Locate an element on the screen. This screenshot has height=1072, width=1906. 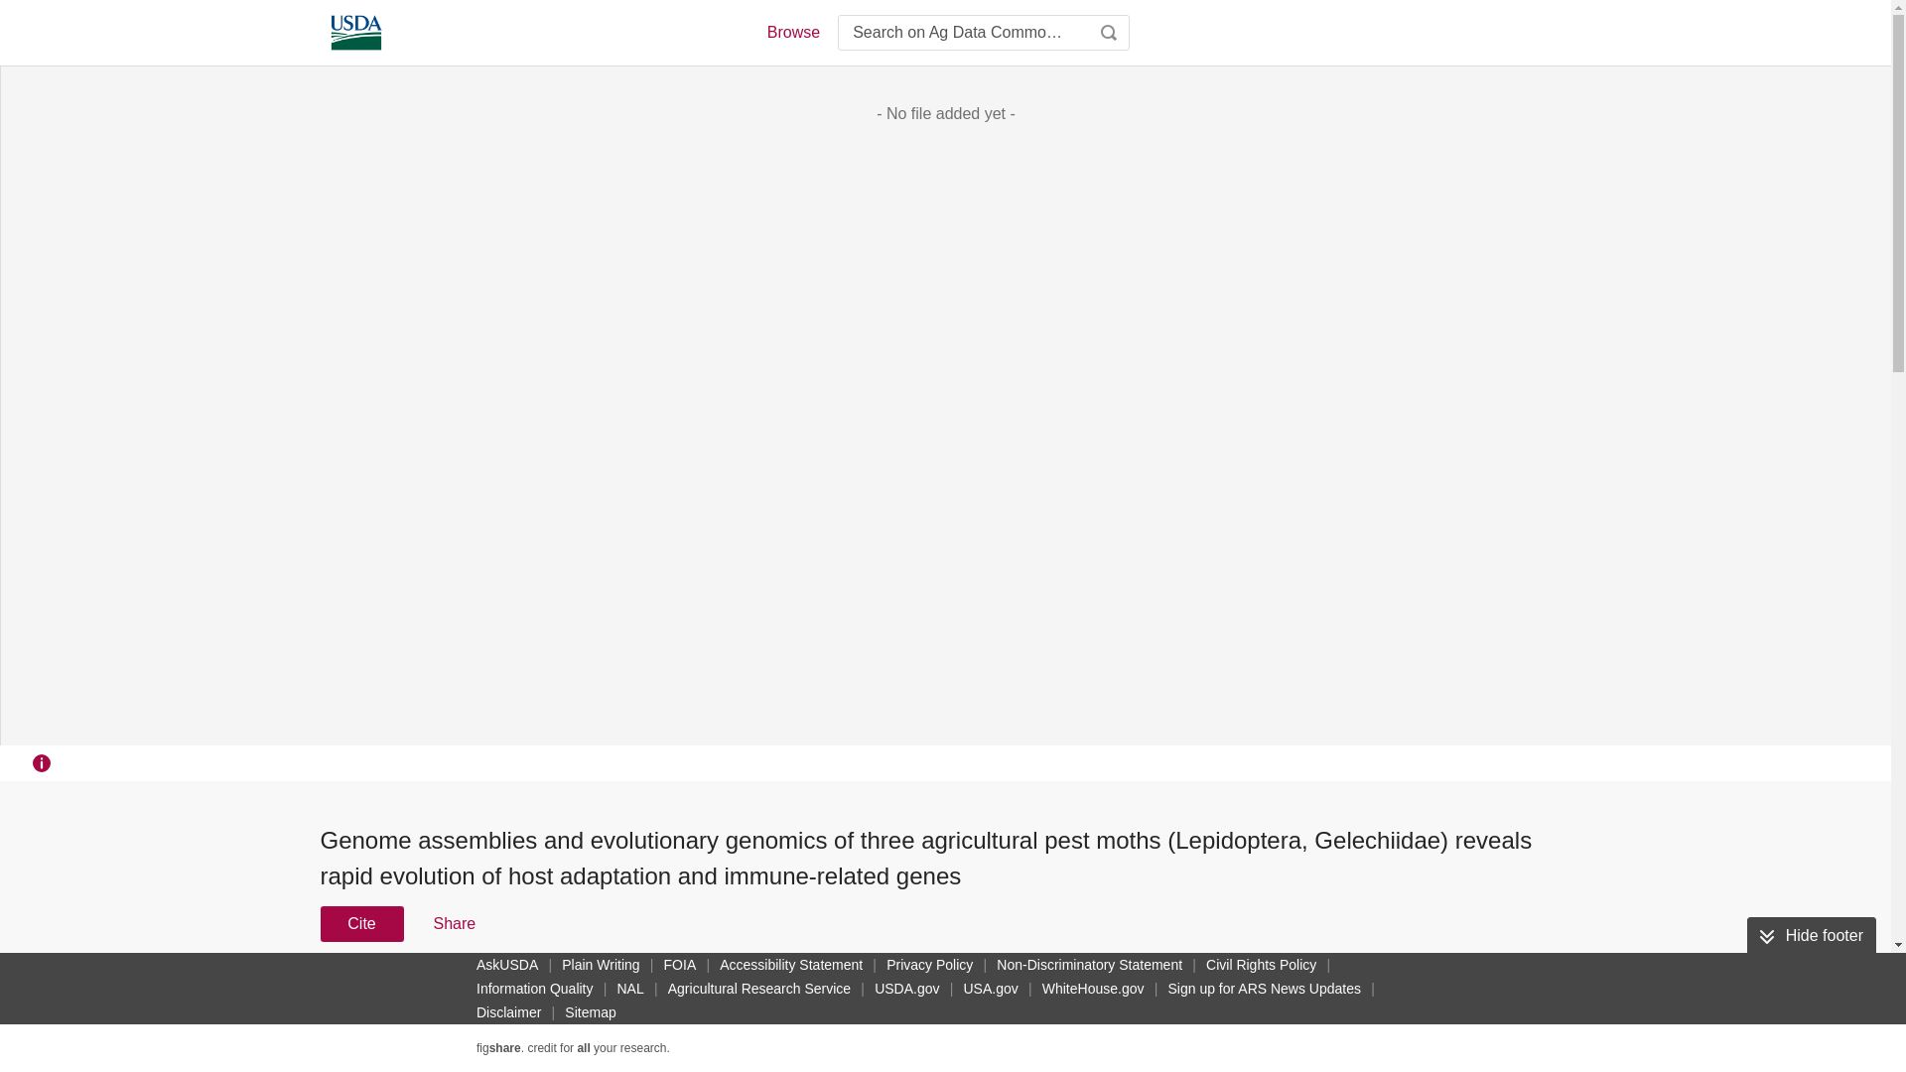
Non-Discriminatory Statement is located at coordinates (1089, 965).